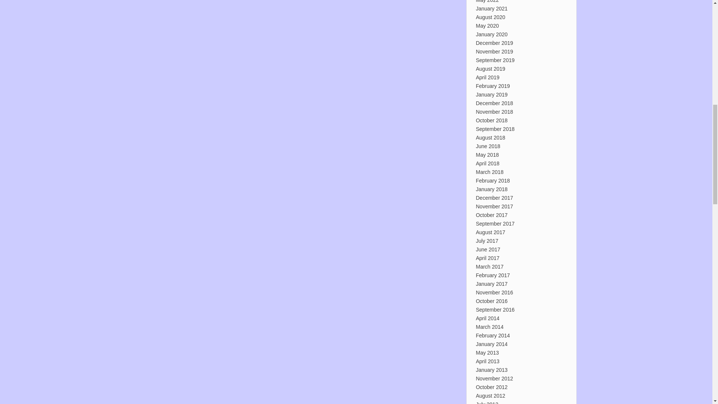 Image resolution: width=718 pixels, height=404 pixels. What do you see at coordinates (487, 25) in the screenshot?
I see `May 2020` at bounding box center [487, 25].